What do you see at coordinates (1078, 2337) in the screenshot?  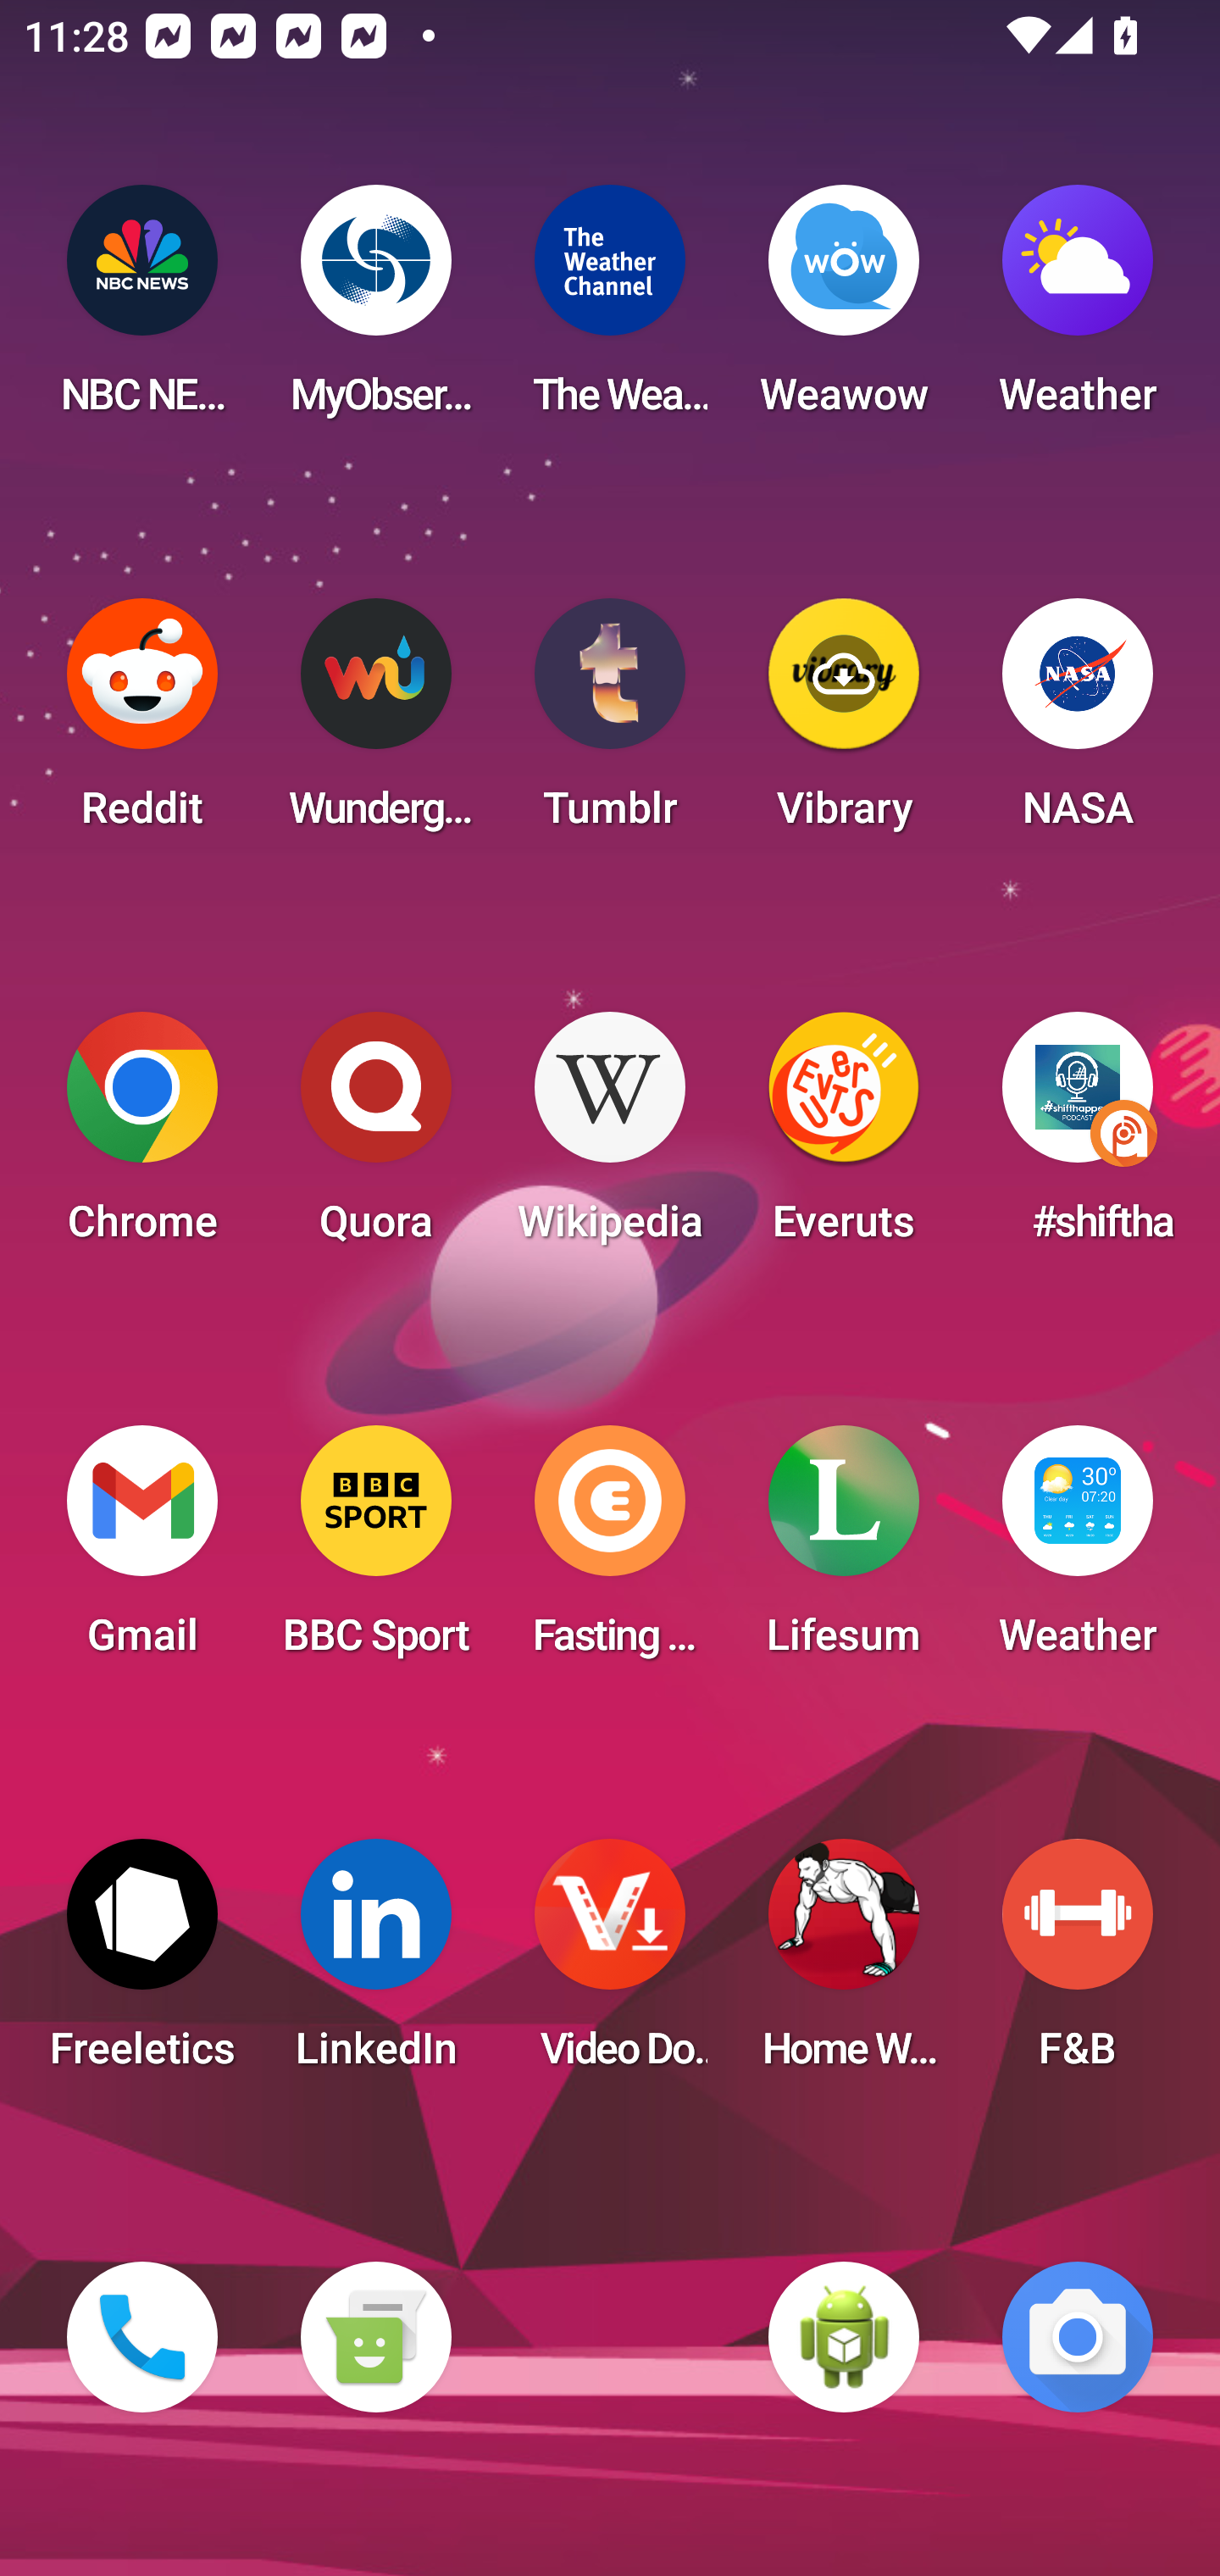 I see `Camera` at bounding box center [1078, 2337].